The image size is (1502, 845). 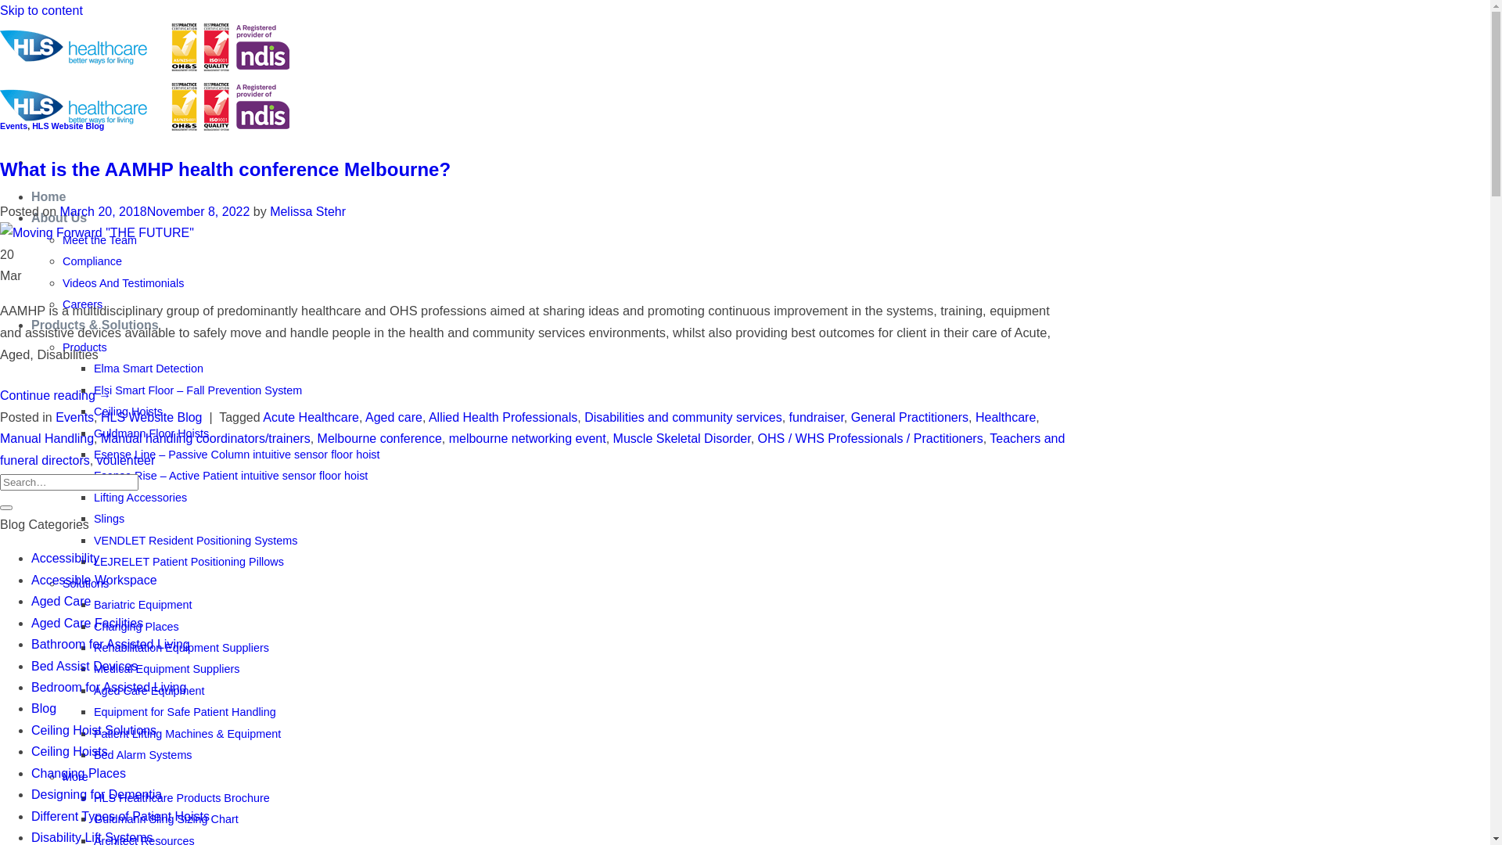 I want to click on Aged care, so click(x=394, y=418).